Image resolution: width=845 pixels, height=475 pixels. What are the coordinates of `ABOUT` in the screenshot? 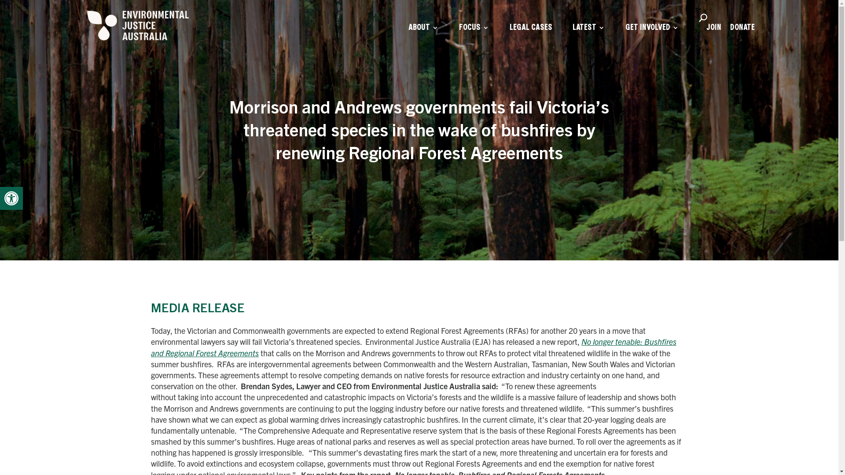 It's located at (423, 35).